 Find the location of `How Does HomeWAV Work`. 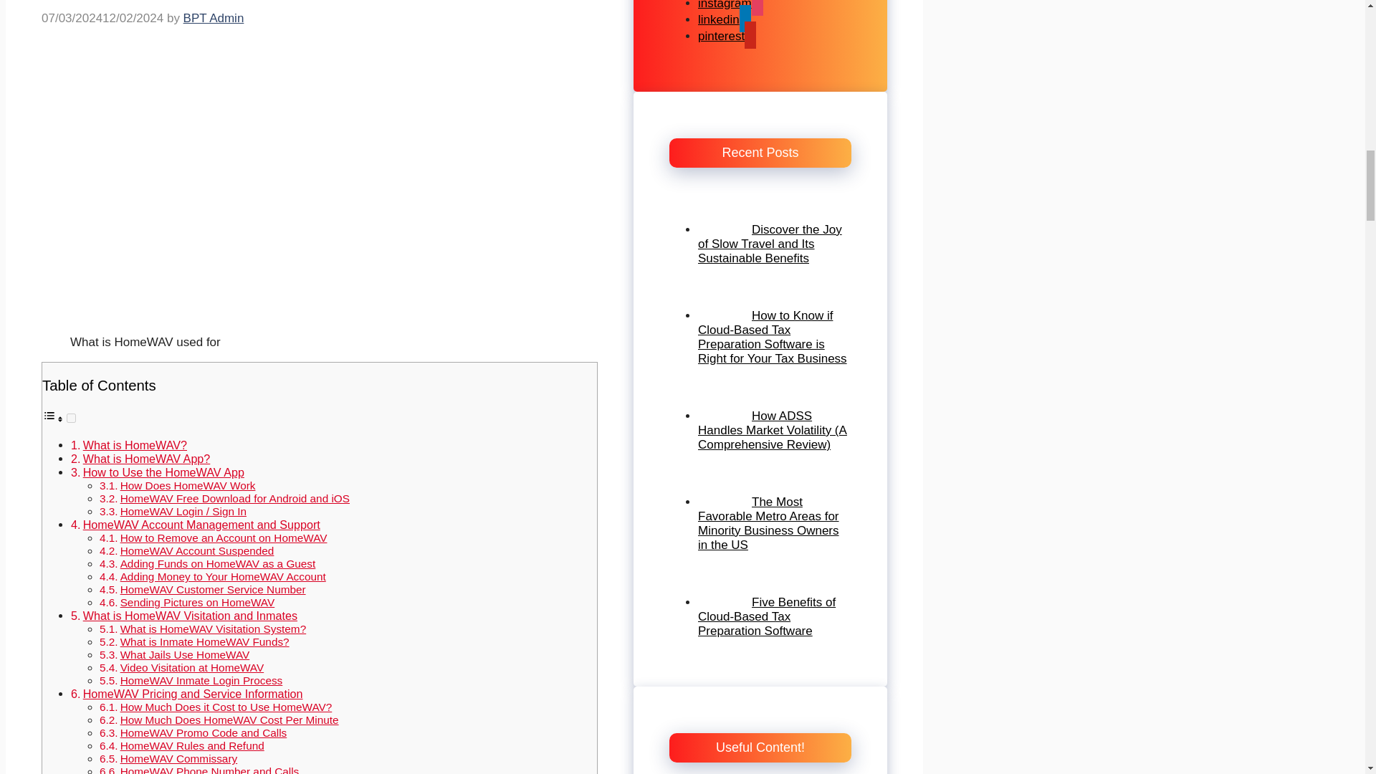

How Does HomeWAV Work is located at coordinates (188, 484).